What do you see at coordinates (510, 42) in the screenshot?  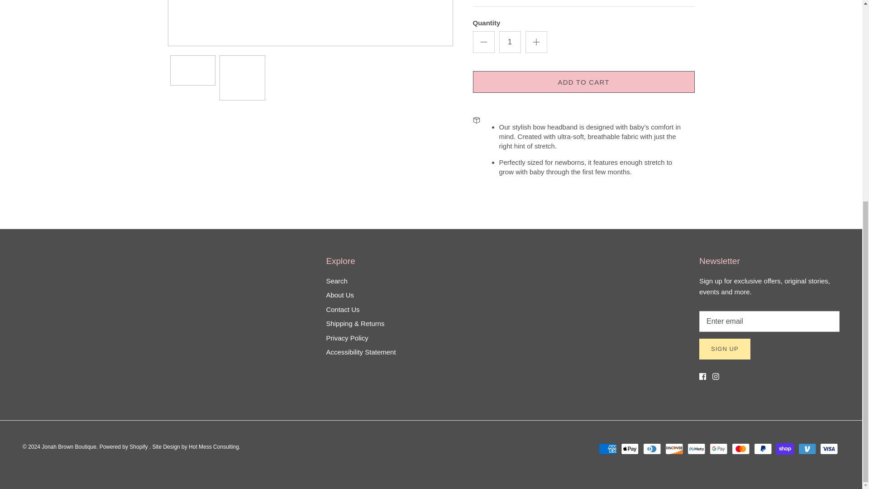 I see `1` at bounding box center [510, 42].